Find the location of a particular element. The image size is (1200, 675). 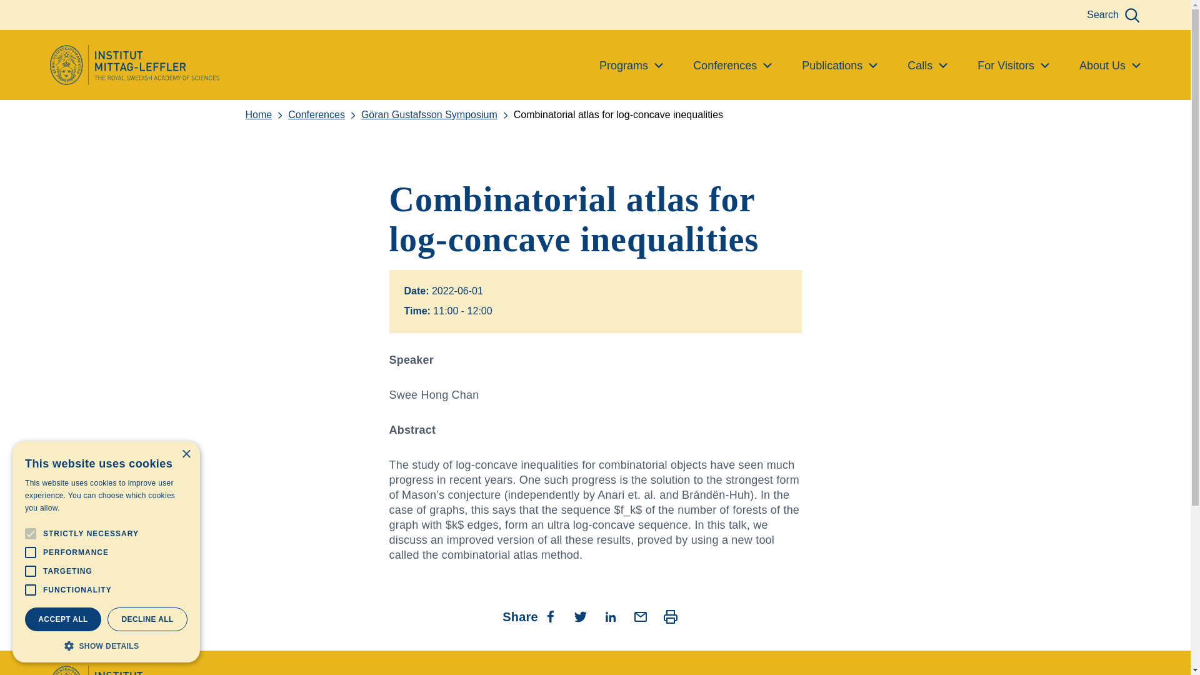

Print is located at coordinates (670, 616).